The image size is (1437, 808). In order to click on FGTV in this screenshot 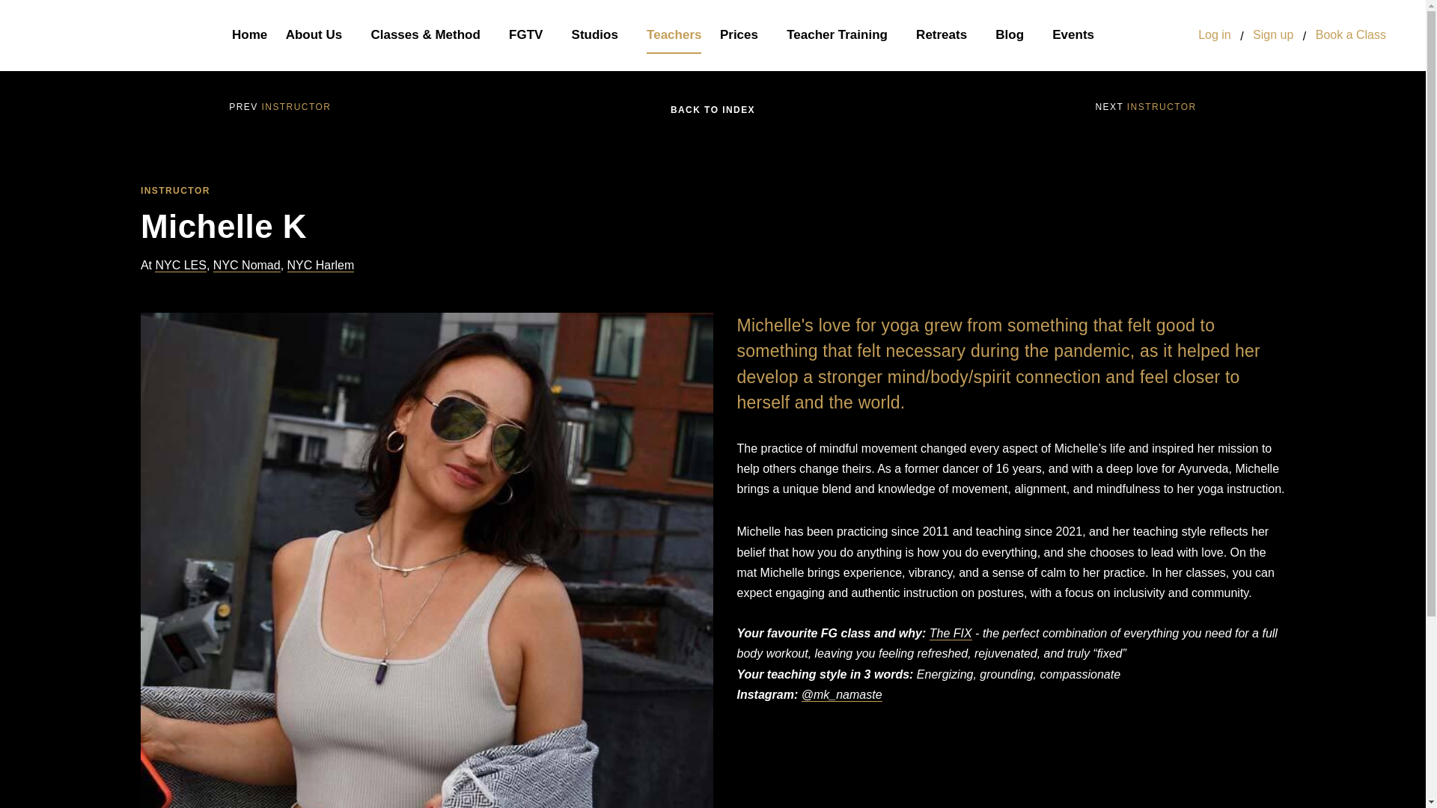, I will do `click(531, 35)`.